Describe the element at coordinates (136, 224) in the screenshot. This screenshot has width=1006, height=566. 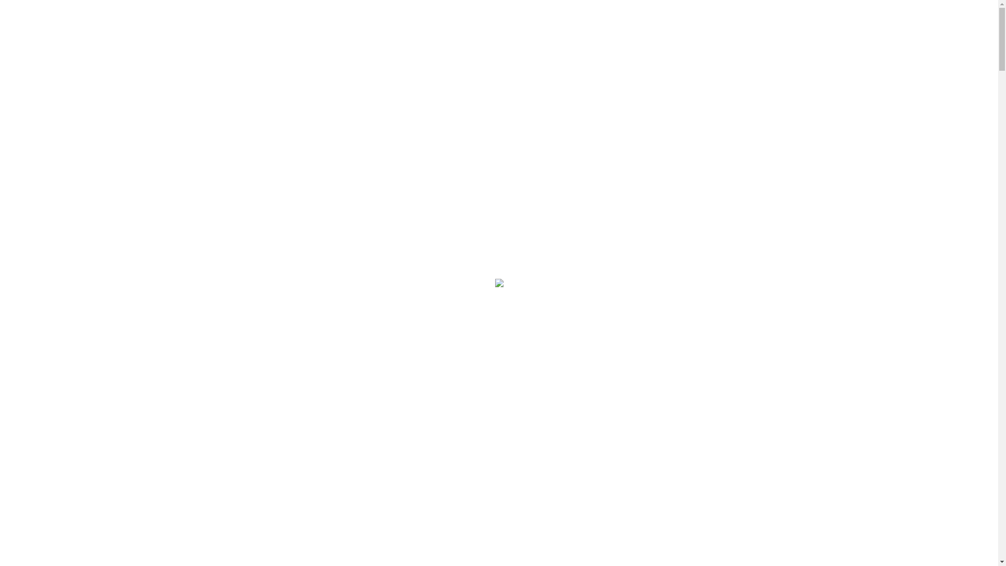
I see `Nonwoven Continuous Filament Geotextiles` at that location.